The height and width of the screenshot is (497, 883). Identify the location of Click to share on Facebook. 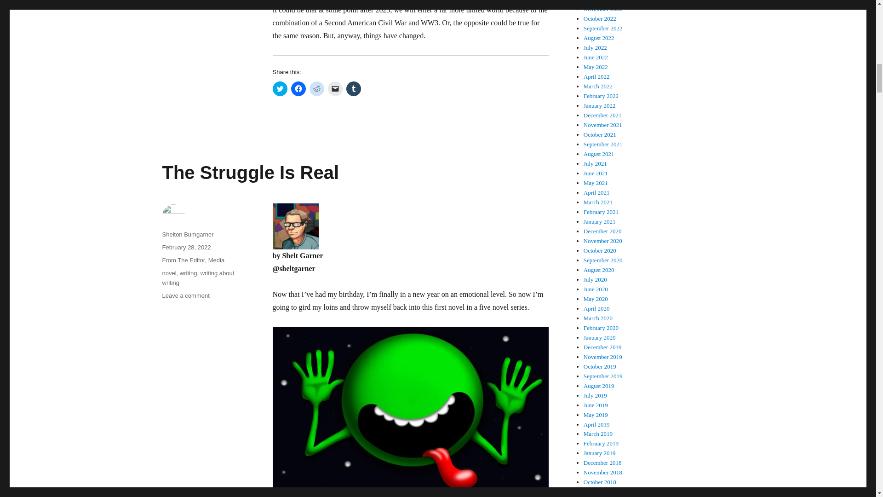
(298, 89).